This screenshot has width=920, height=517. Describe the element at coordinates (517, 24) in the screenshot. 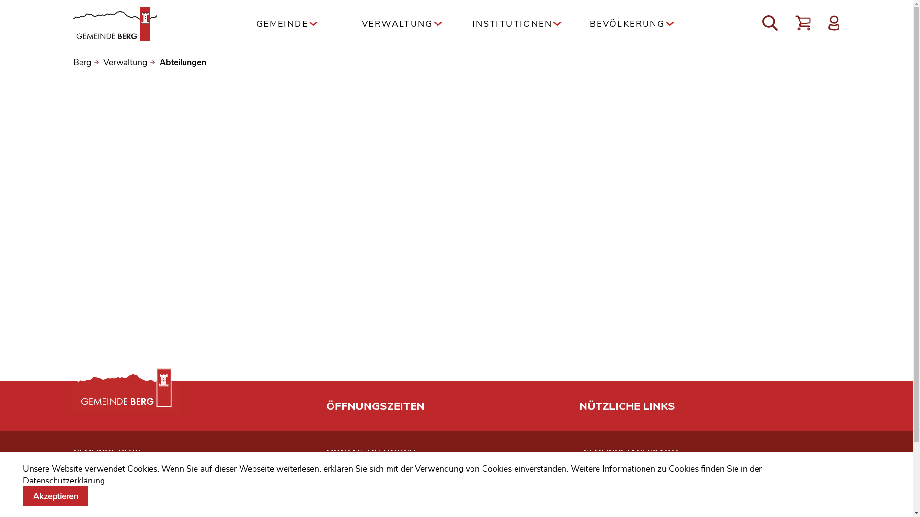

I see `INSTITUTIONEN` at that location.